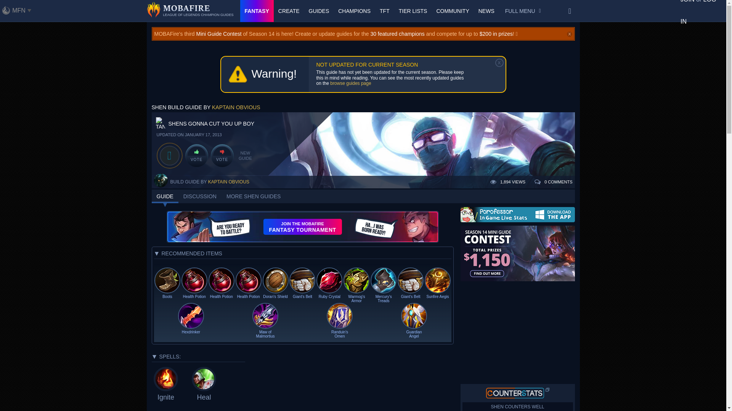  What do you see at coordinates (319, 11) in the screenshot?
I see `GUIDES` at bounding box center [319, 11].